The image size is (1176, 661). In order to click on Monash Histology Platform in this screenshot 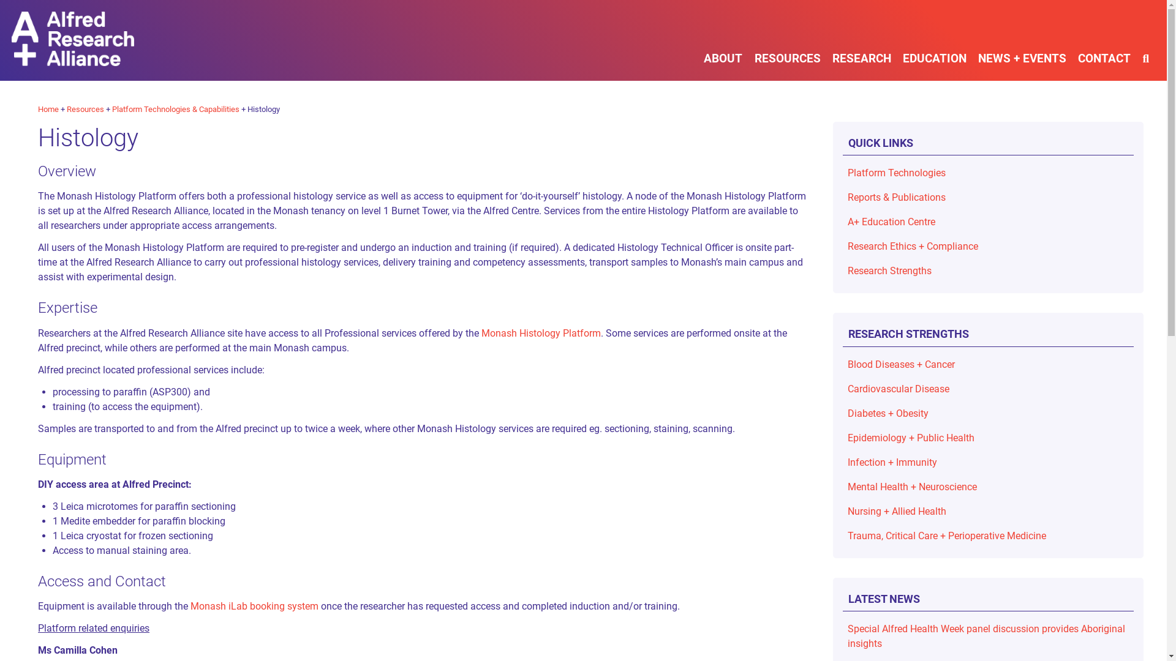, I will do `click(541, 333)`.